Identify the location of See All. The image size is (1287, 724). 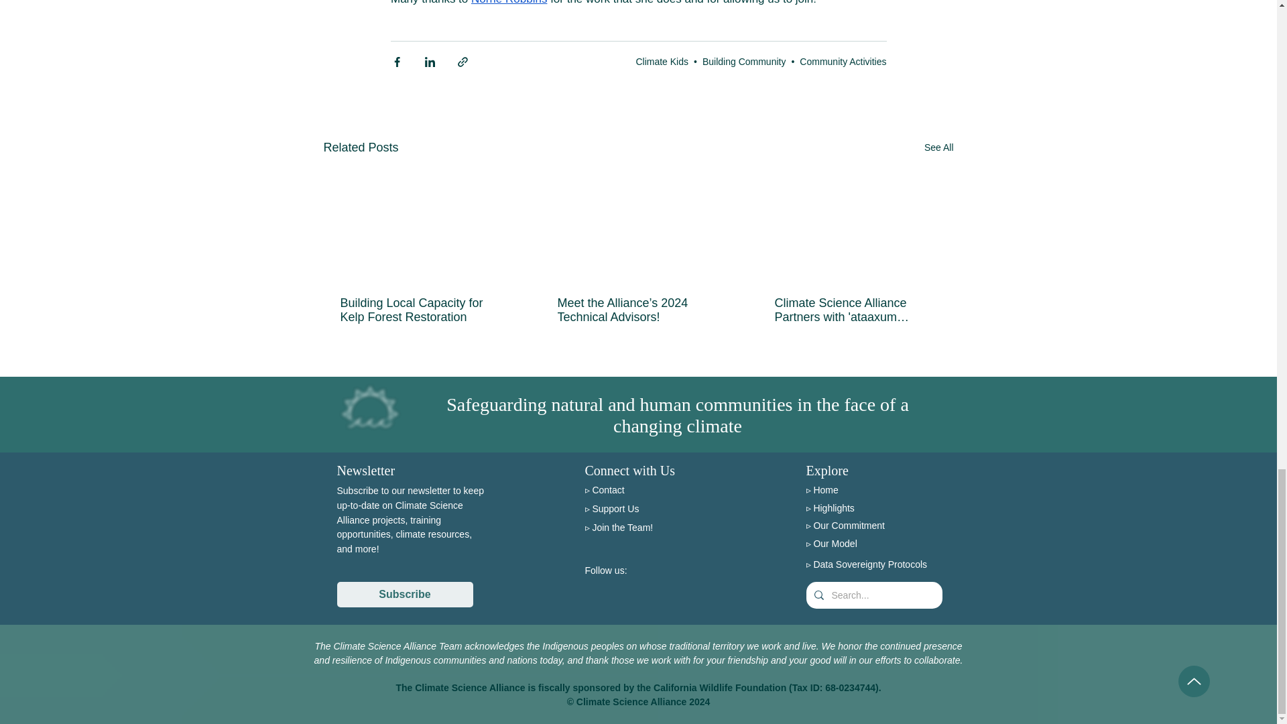
(938, 147).